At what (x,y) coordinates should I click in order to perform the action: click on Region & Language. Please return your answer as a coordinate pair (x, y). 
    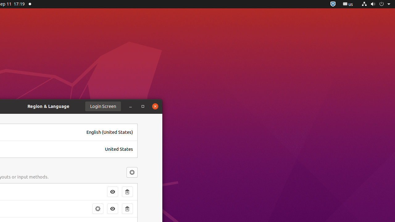
    Looking at the image, I should click on (48, 106).